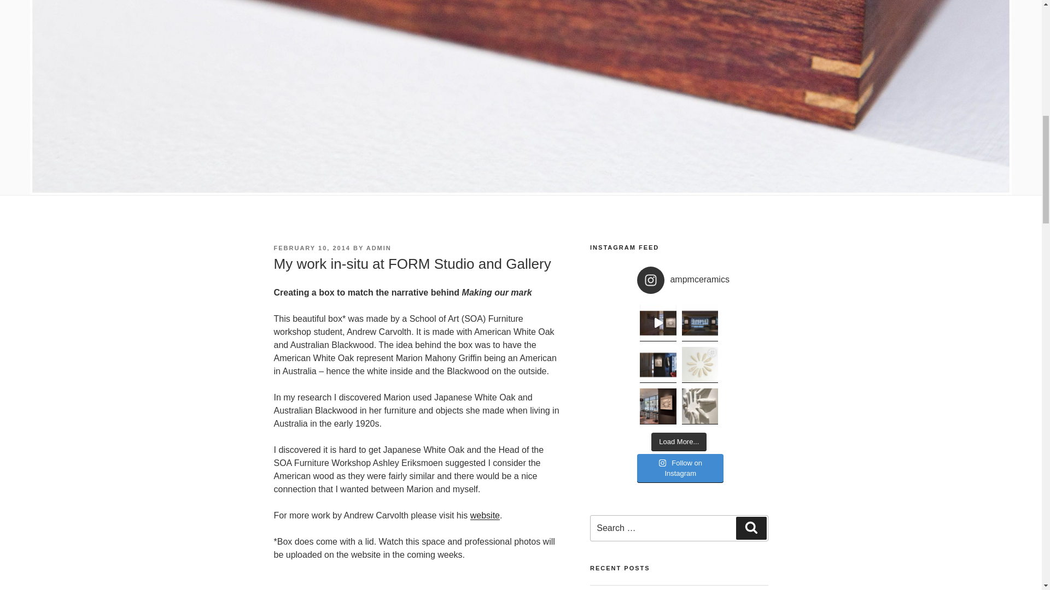 This screenshot has width=1050, height=590. I want to click on ADMIN, so click(379, 248).